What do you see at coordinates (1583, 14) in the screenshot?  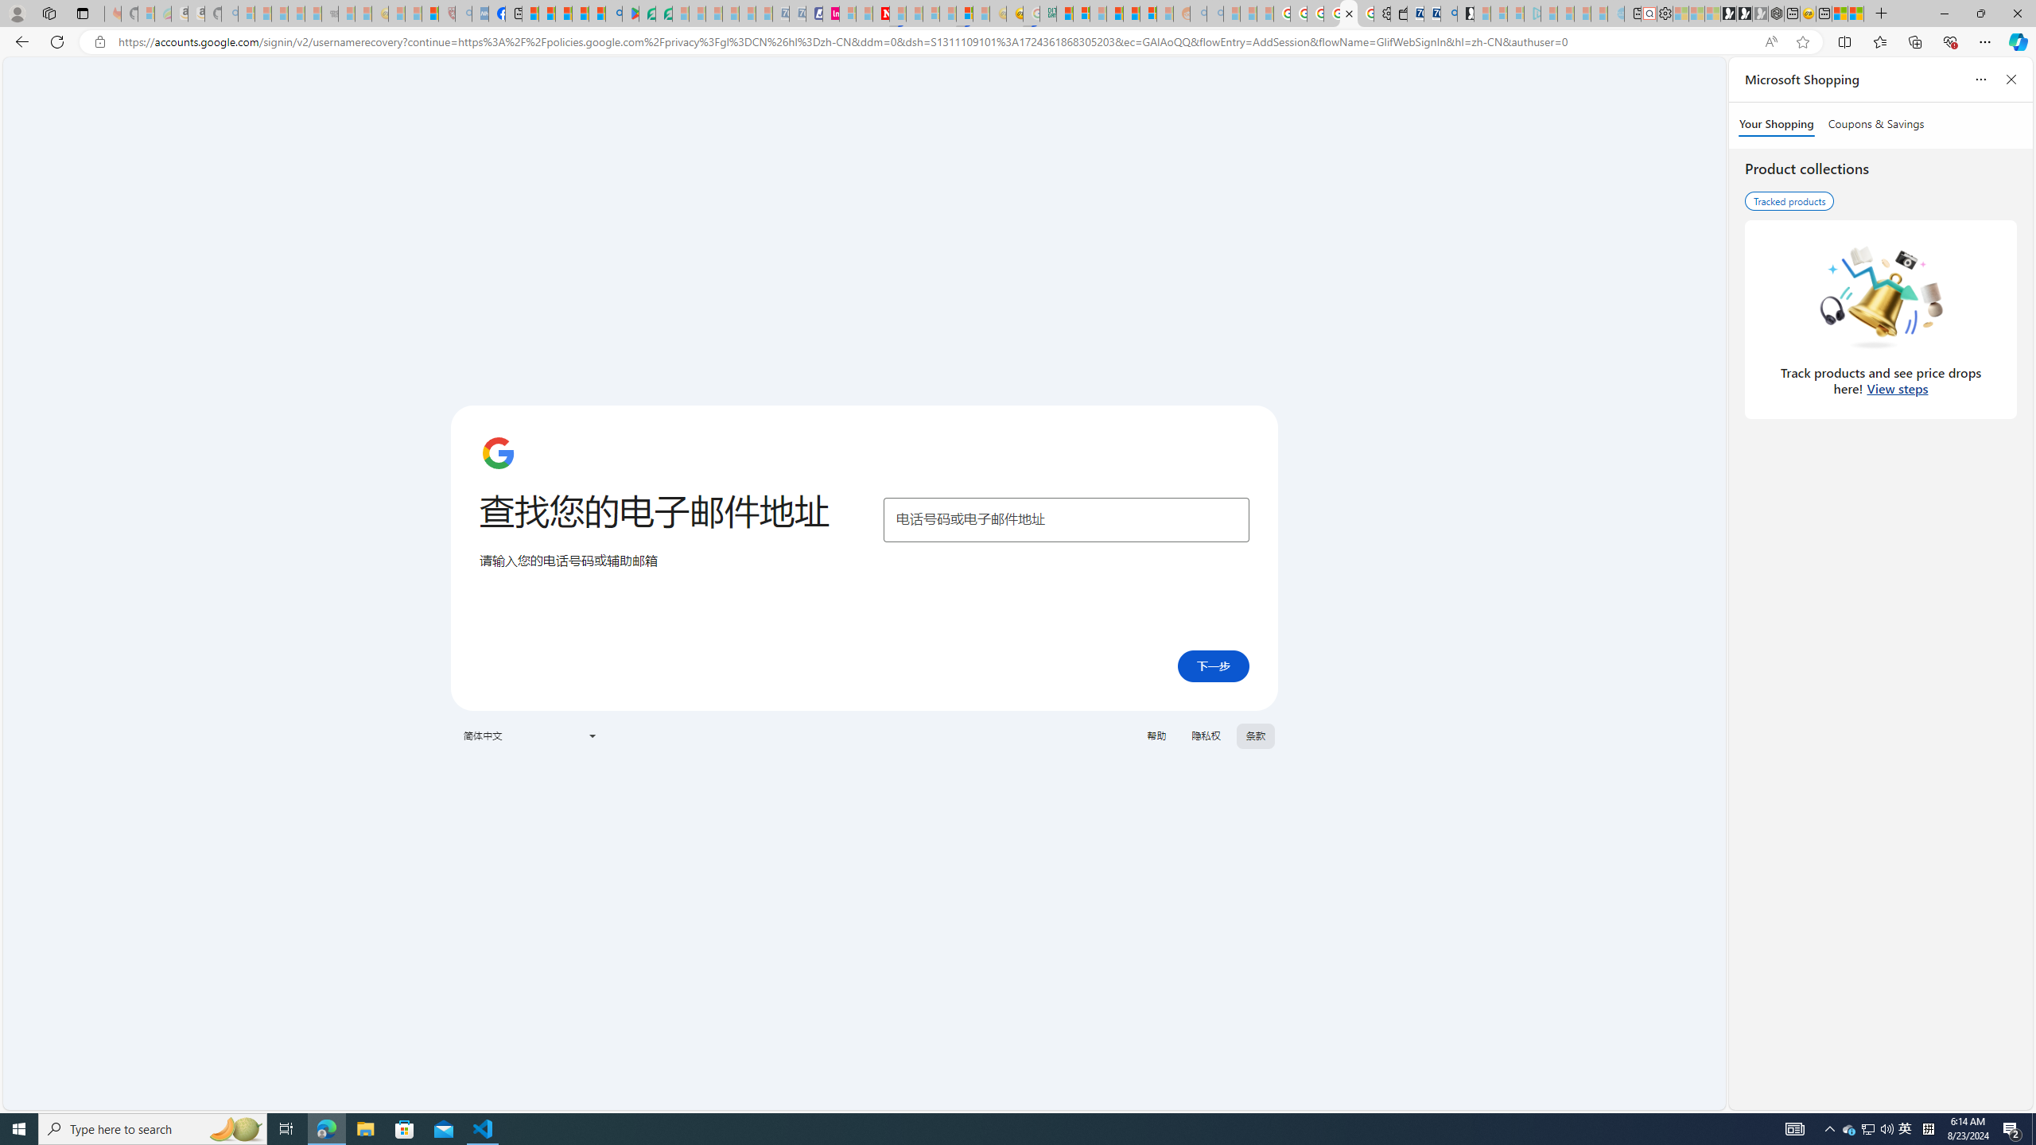 I see `Microsoft Start - Sleeping` at bounding box center [1583, 14].